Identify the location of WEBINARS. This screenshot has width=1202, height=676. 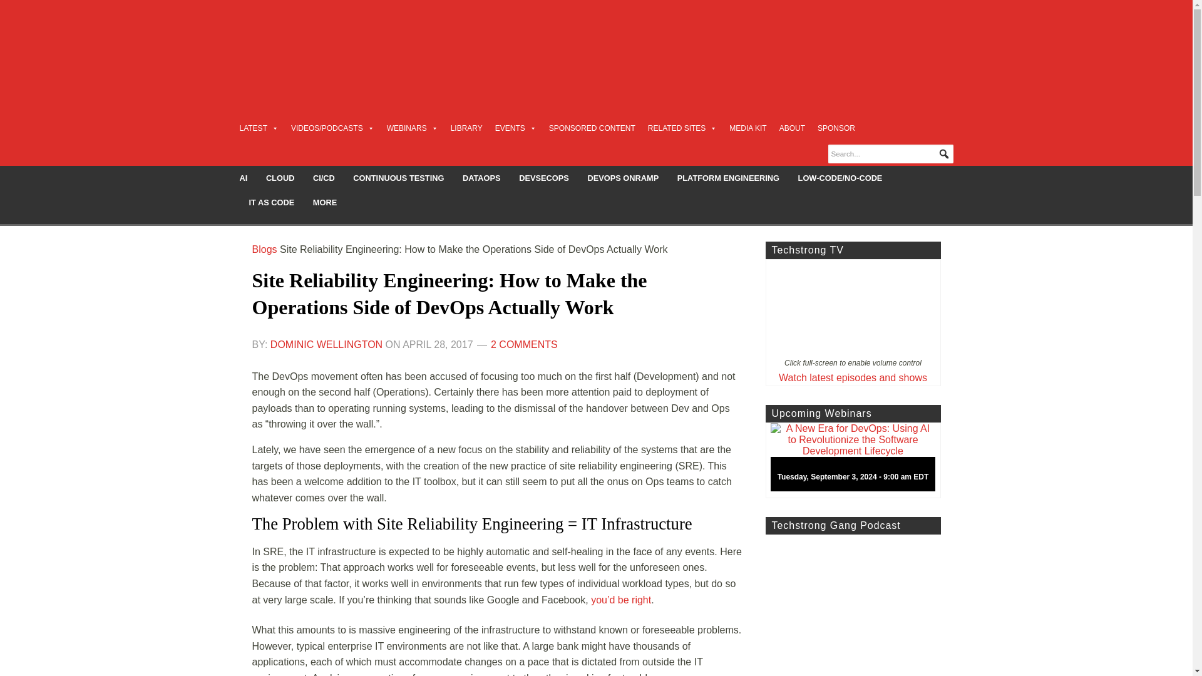
(413, 128).